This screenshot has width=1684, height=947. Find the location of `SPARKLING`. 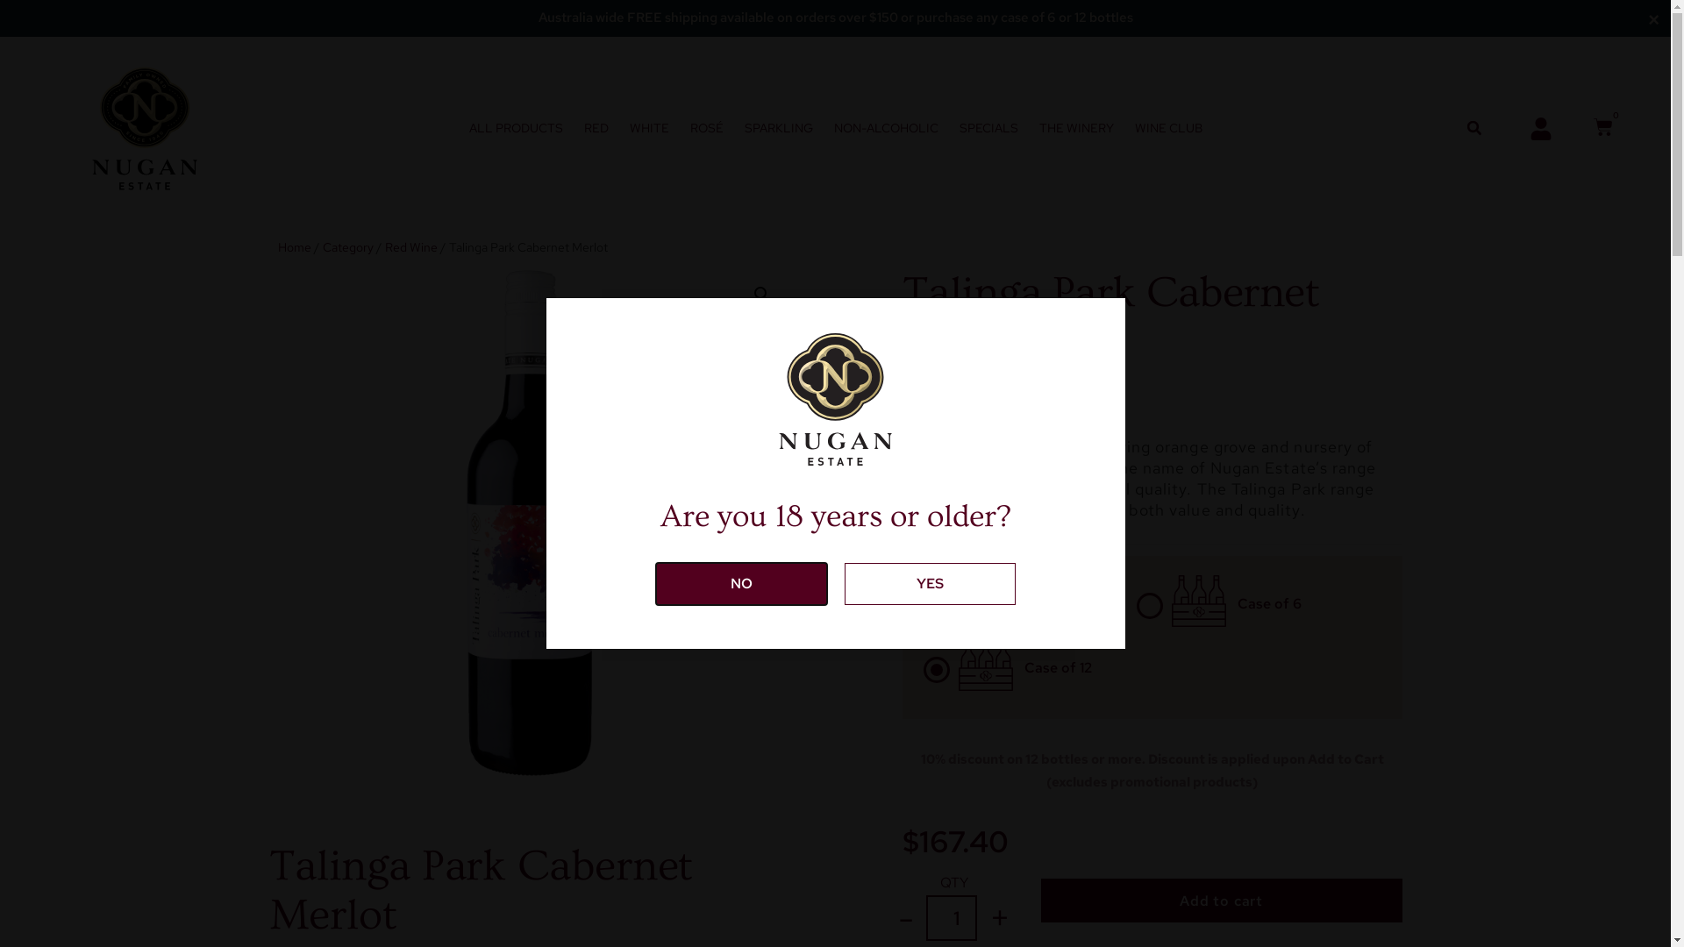

SPARKLING is located at coordinates (779, 128).